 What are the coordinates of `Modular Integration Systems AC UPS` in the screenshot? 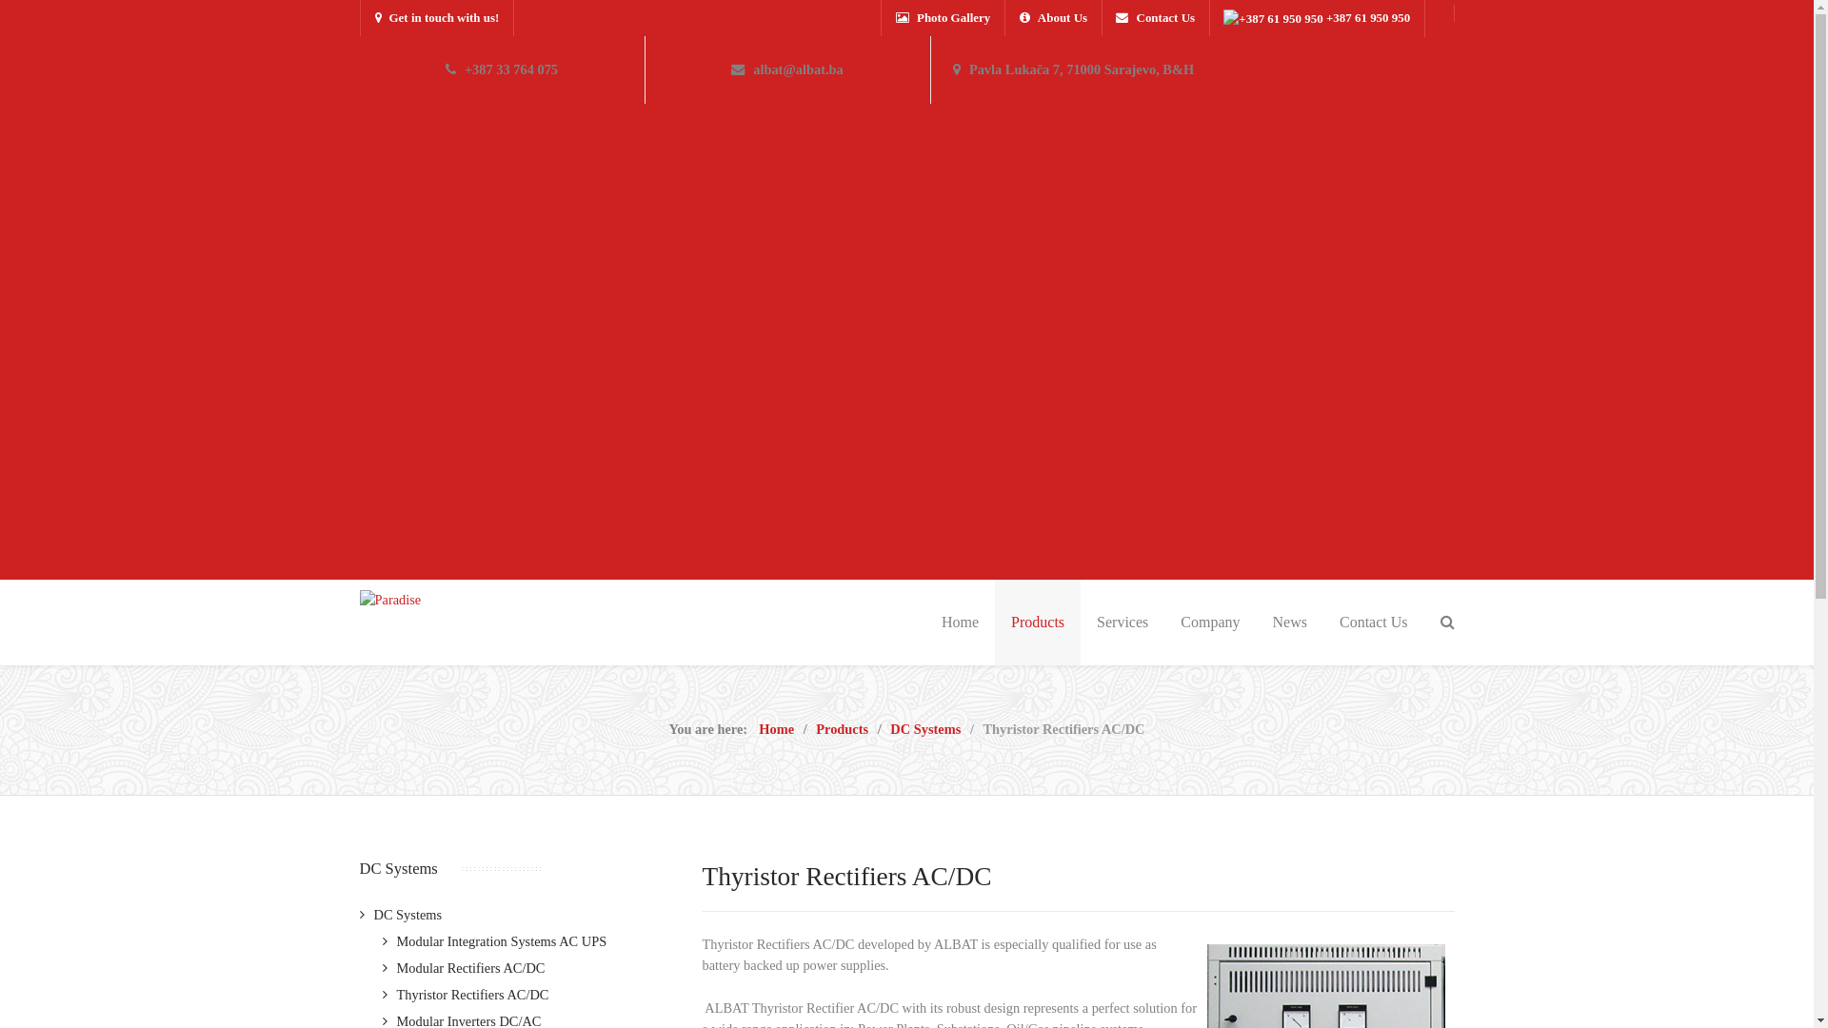 It's located at (495, 941).